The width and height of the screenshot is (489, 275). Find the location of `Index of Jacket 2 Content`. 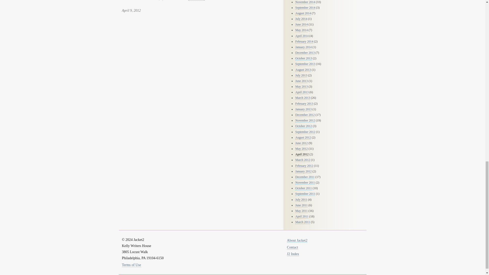

Index of Jacket 2 Content is located at coordinates (293, 254).